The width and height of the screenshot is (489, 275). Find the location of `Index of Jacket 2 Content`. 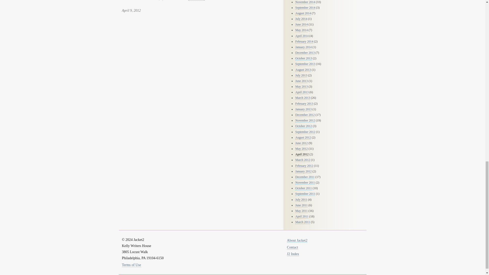

Index of Jacket 2 Content is located at coordinates (293, 254).